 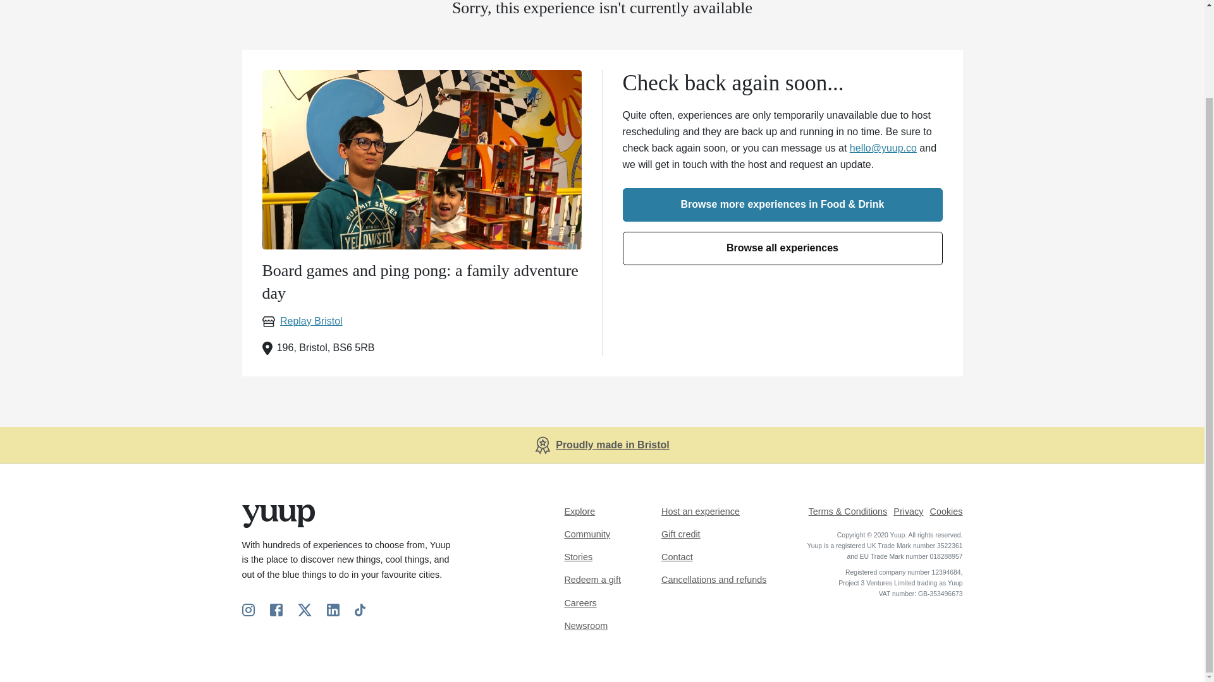 What do you see at coordinates (303, 609) in the screenshot?
I see `Twitter` at bounding box center [303, 609].